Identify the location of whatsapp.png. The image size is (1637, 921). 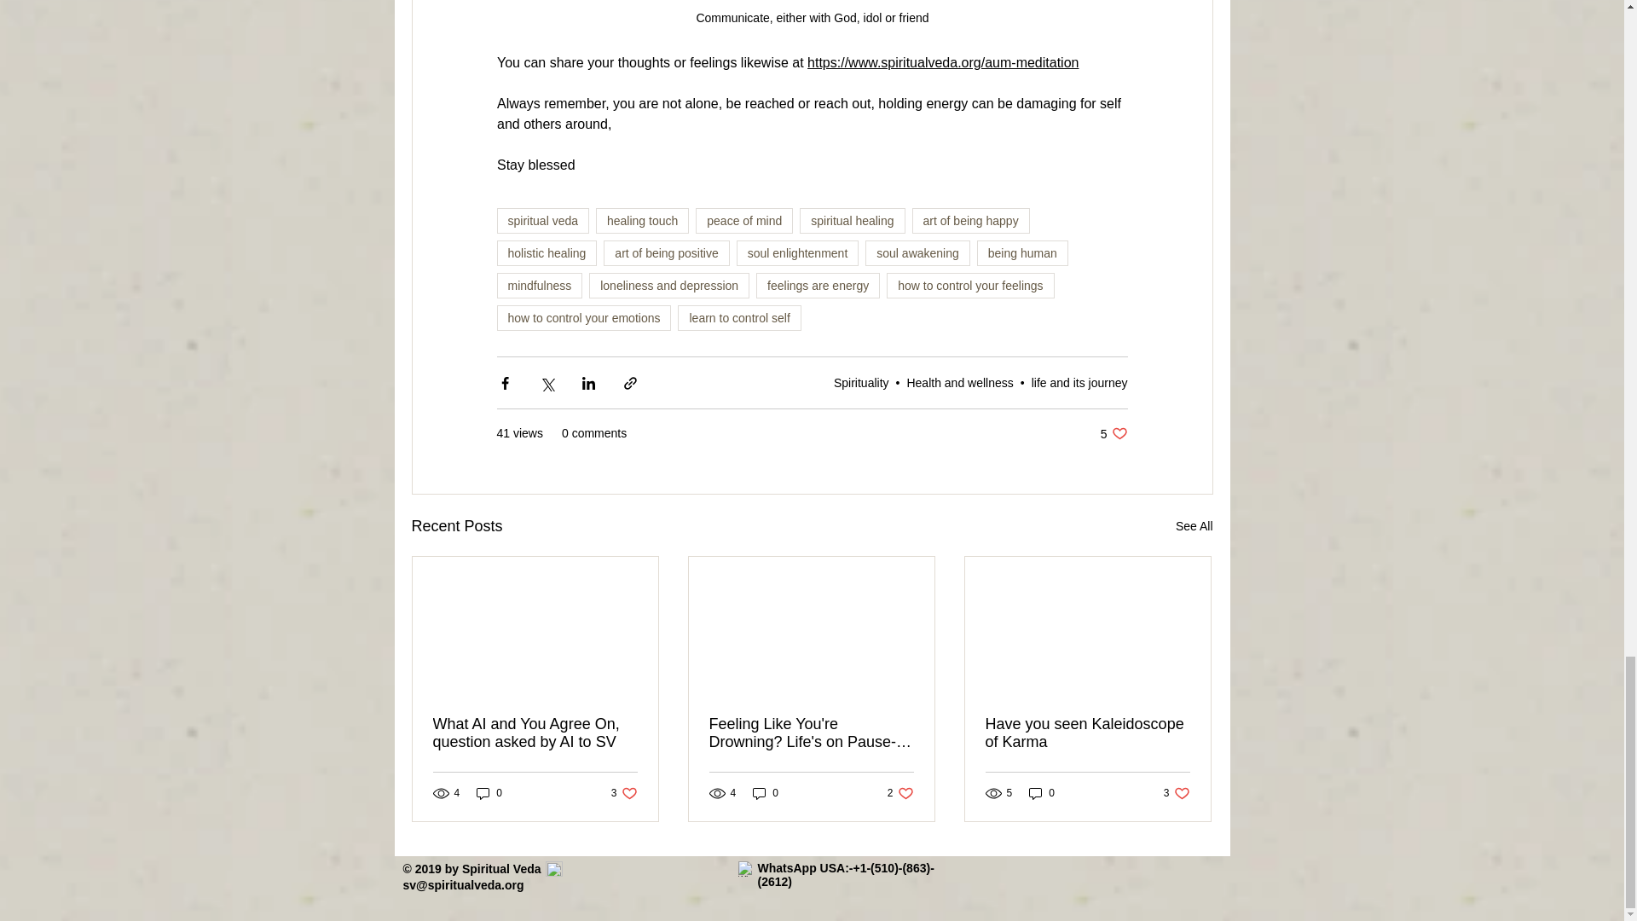
(745, 868).